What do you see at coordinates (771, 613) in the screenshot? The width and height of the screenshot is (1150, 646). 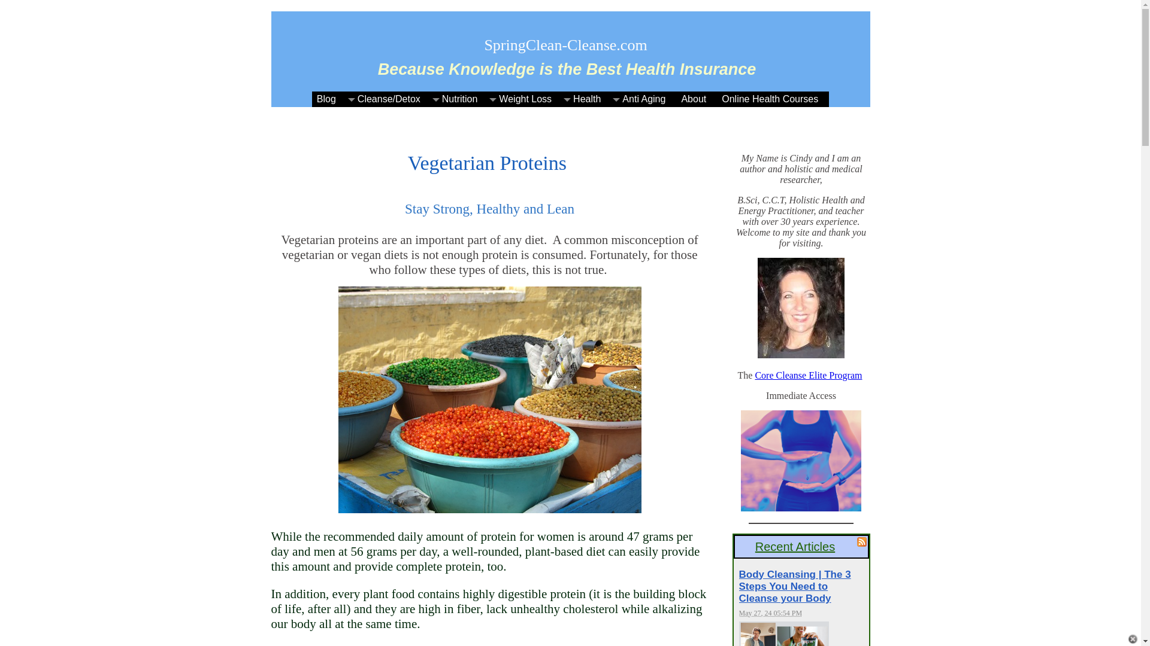 I see `2024-05-27T17:54:19-0400` at bounding box center [771, 613].